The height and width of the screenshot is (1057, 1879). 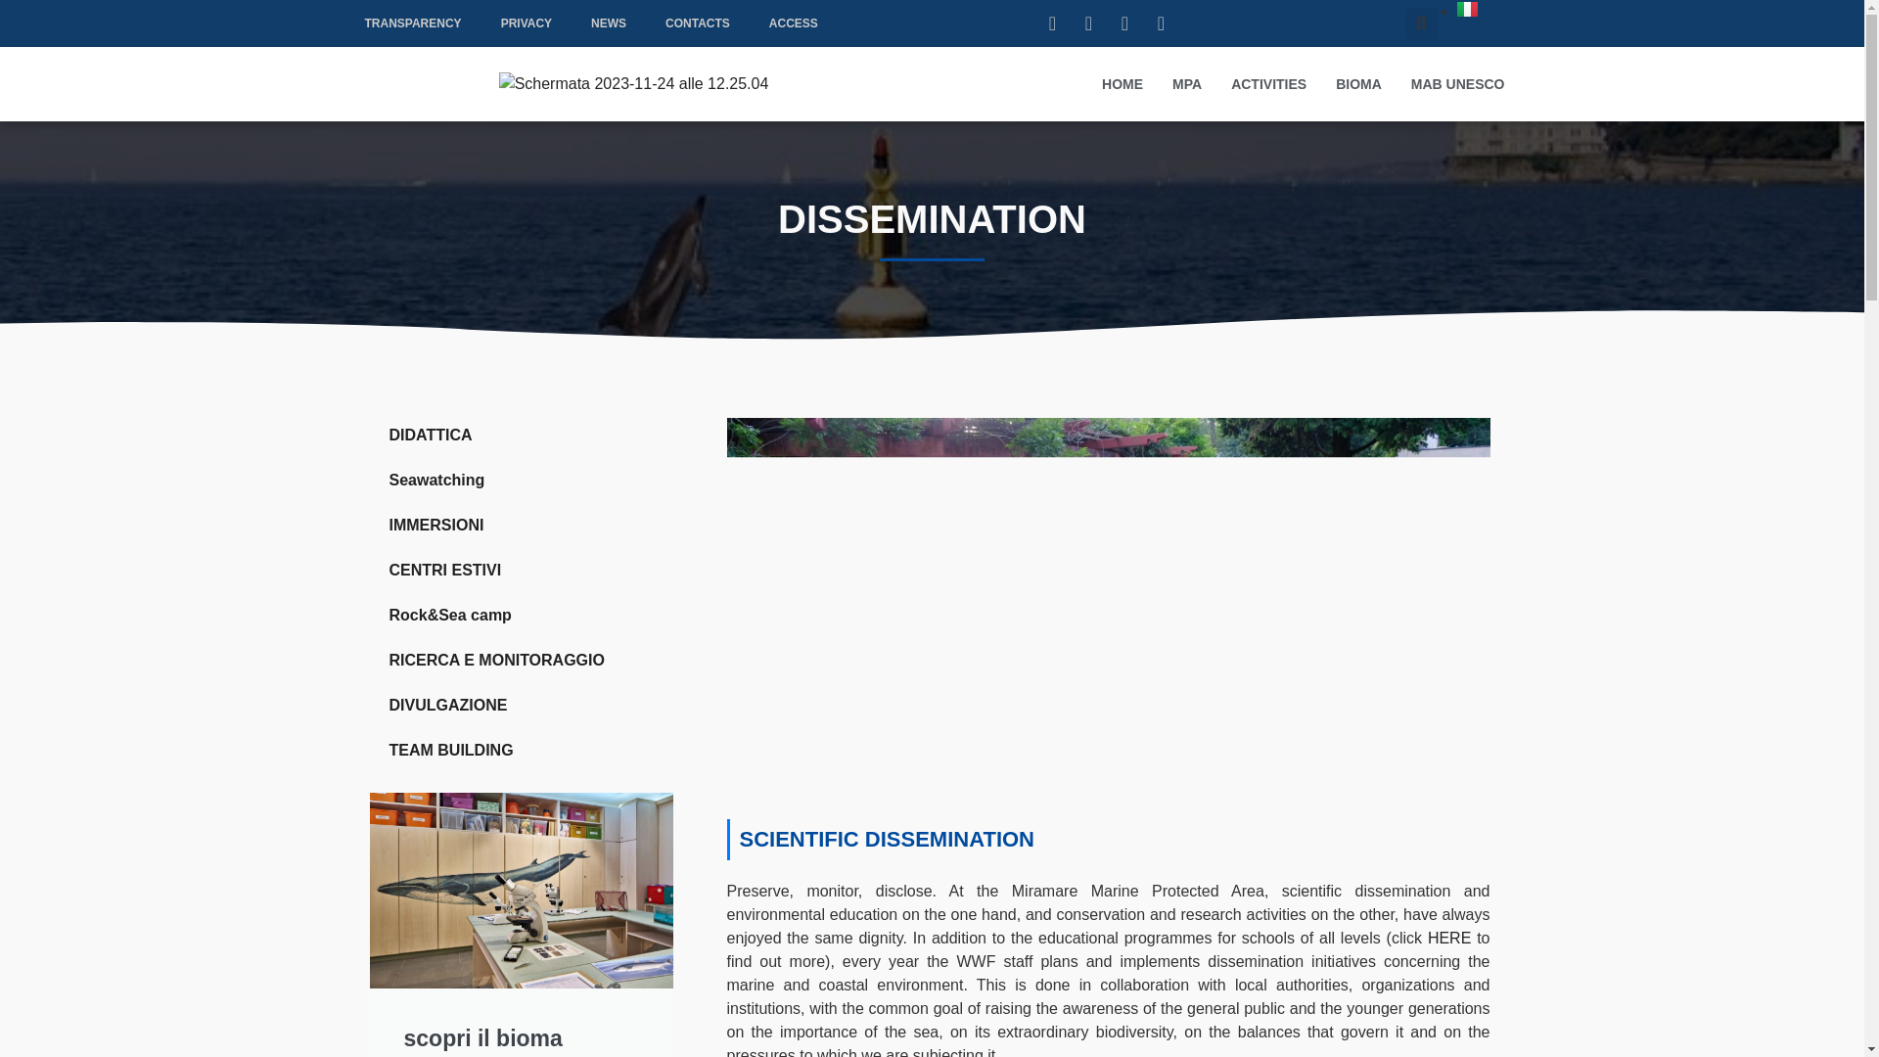 I want to click on HOME, so click(x=1122, y=84).